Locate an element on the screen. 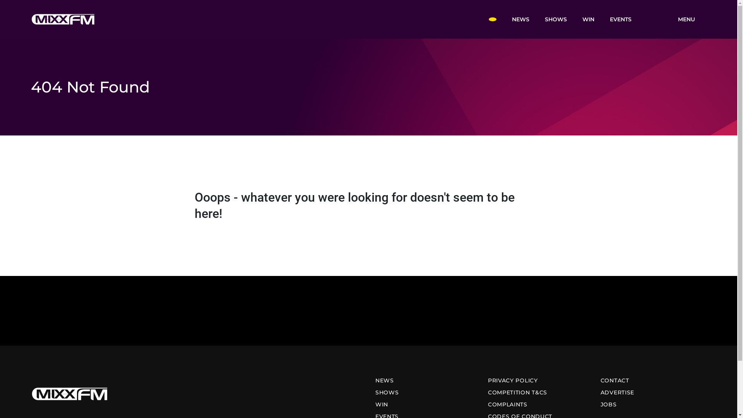 The image size is (743, 418). WIN is located at coordinates (382, 404).